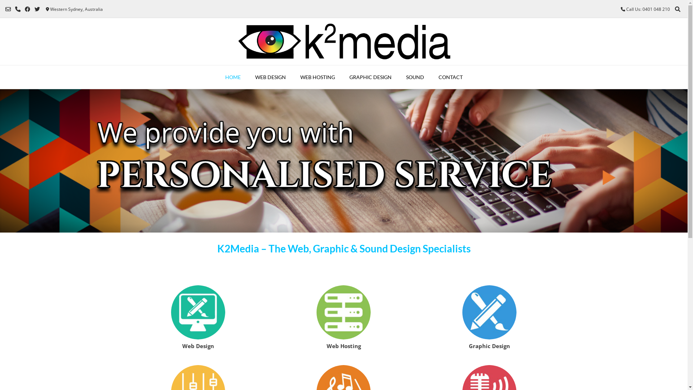 This screenshot has height=390, width=693. Describe the element at coordinates (344, 42) in the screenshot. I see `K2Media` at that location.